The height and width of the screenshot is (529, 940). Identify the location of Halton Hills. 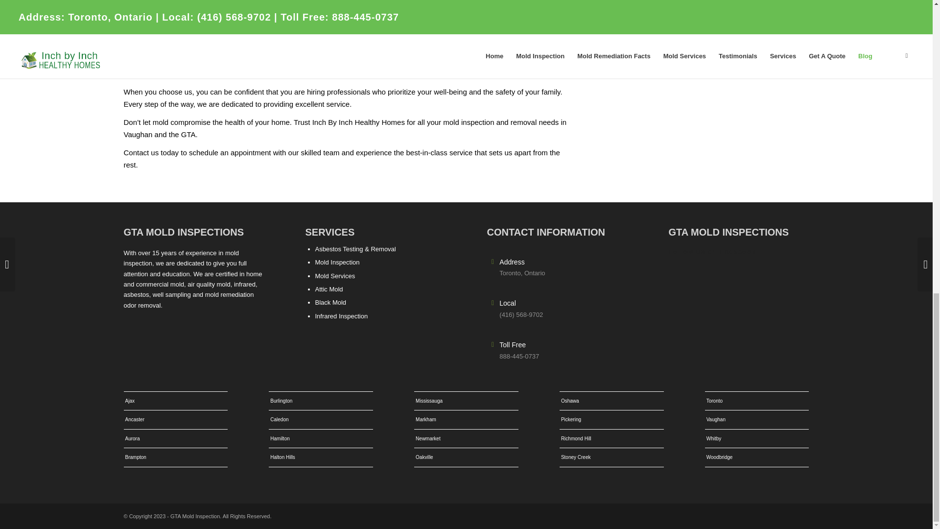
(321, 457).